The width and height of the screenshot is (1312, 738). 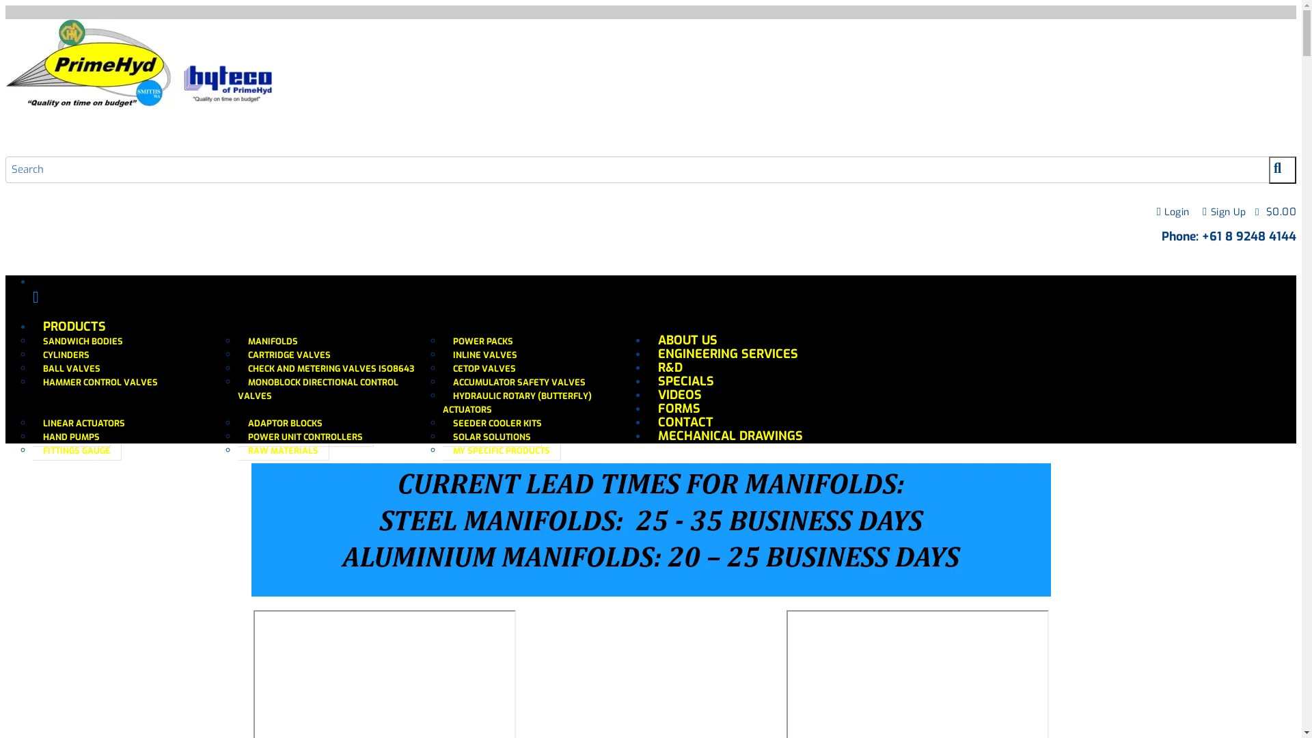 What do you see at coordinates (1225, 212) in the screenshot?
I see `Sign Up` at bounding box center [1225, 212].